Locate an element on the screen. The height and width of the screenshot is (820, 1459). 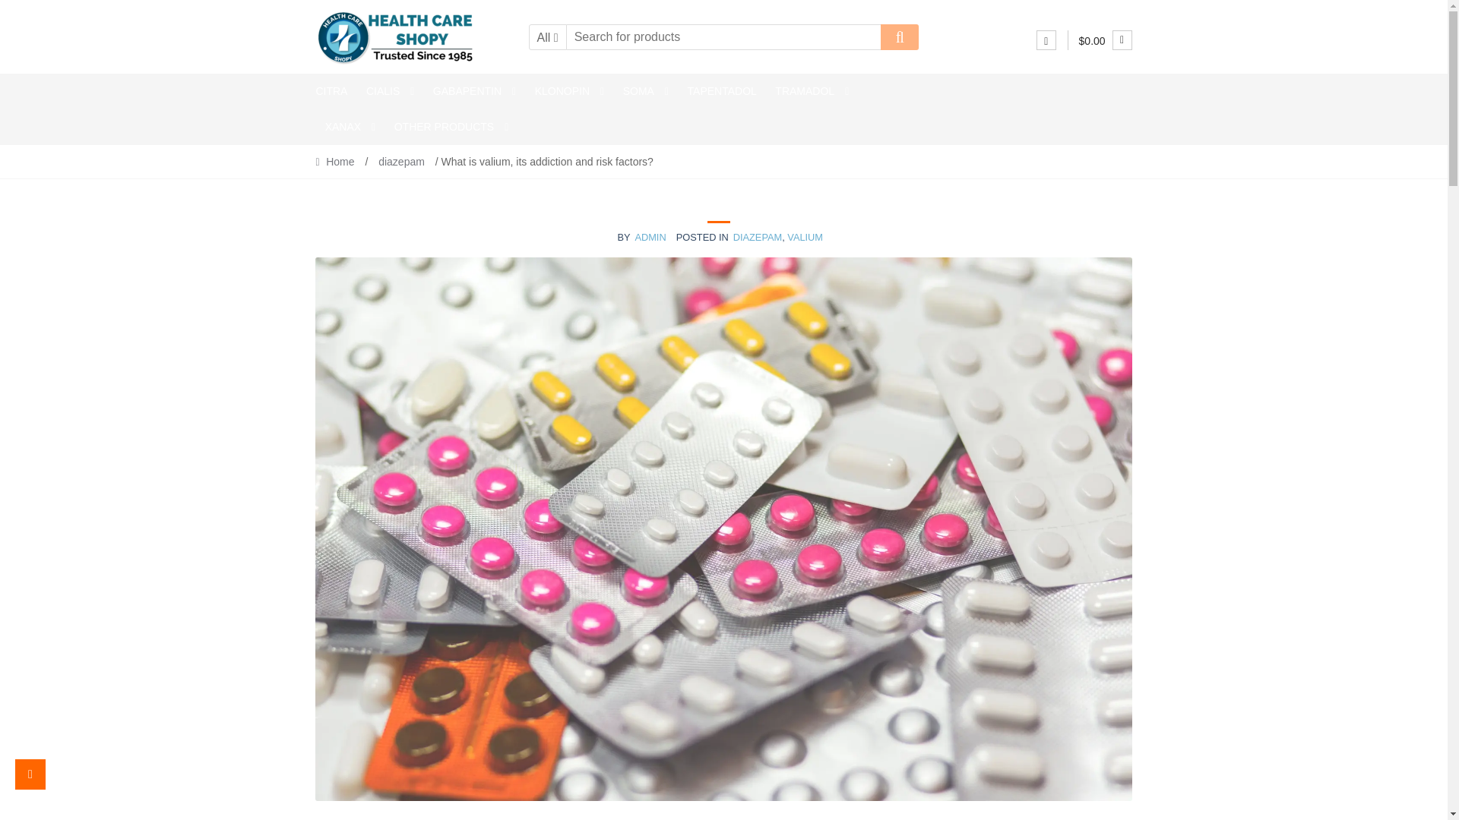
GABAPENTIN is located at coordinates (474, 91).